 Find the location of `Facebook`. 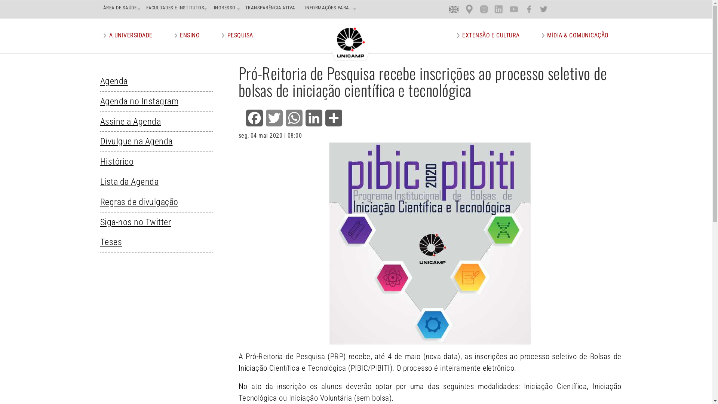

Facebook is located at coordinates (254, 118).